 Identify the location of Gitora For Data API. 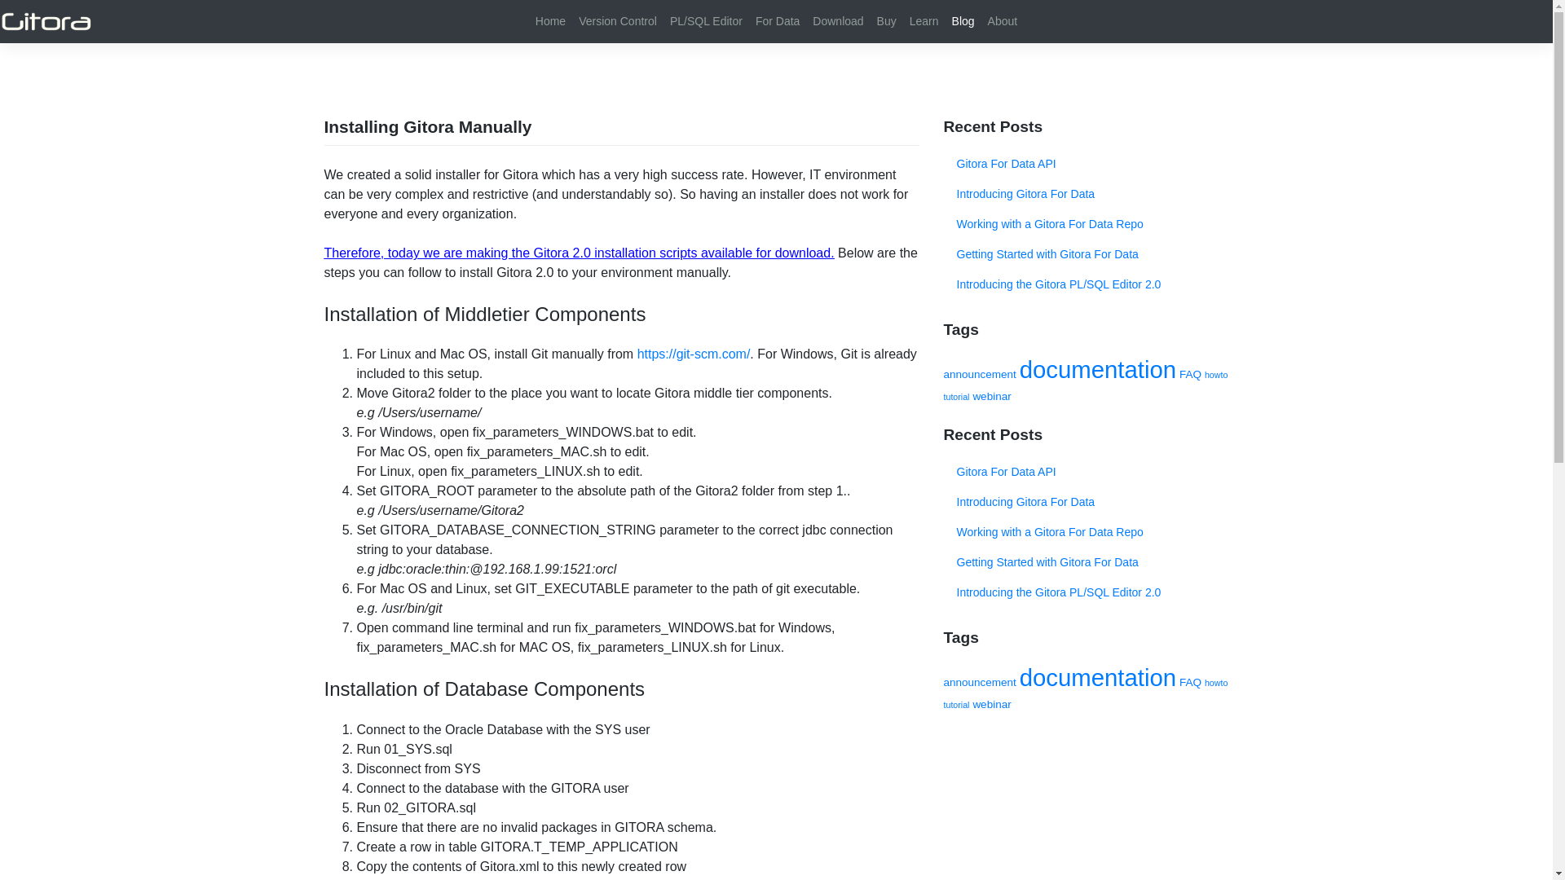
(1086, 472).